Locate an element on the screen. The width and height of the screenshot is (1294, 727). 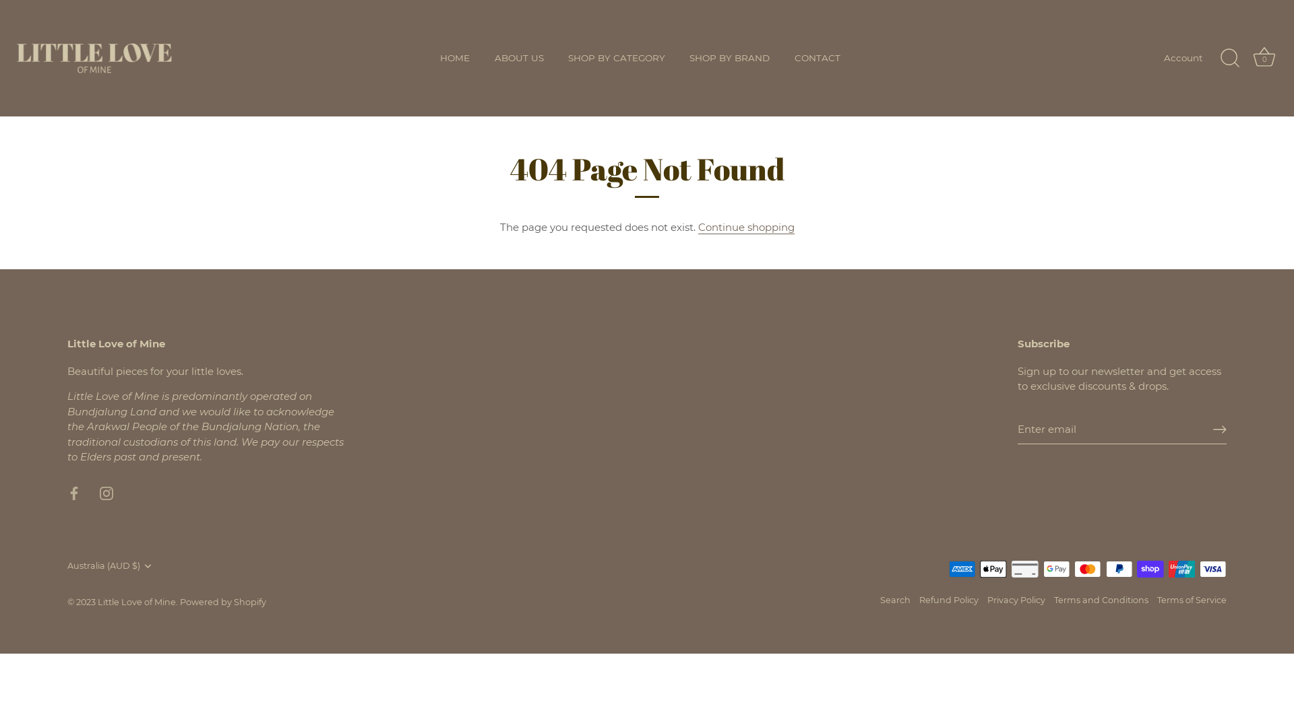
ABOUT US is located at coordinates (519, 59).